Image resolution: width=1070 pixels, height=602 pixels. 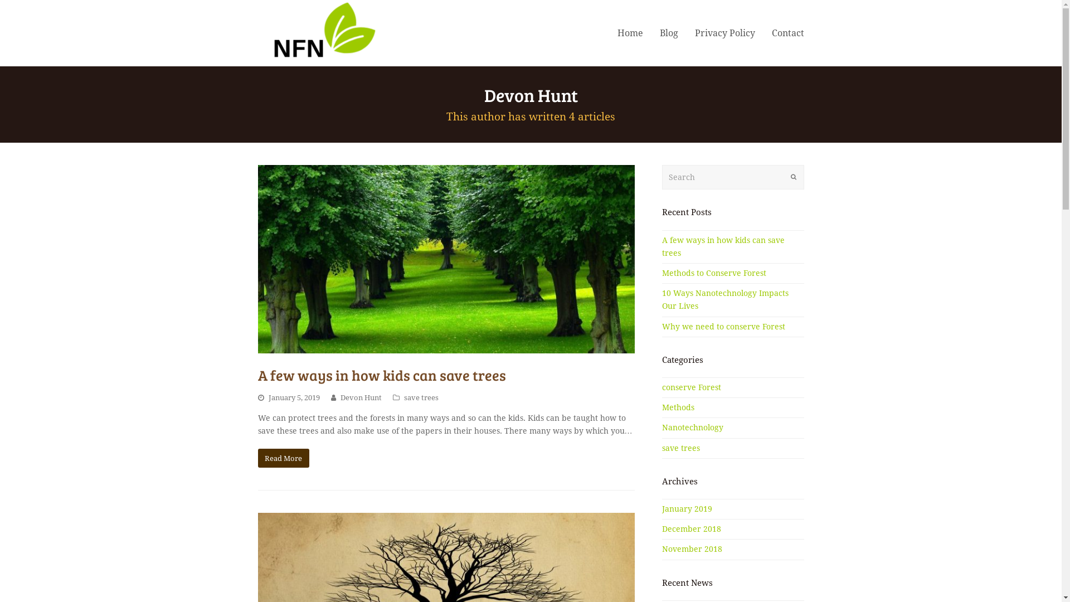 I want to click on A few ways in how kids can save trees, so click(x=723, y=246).